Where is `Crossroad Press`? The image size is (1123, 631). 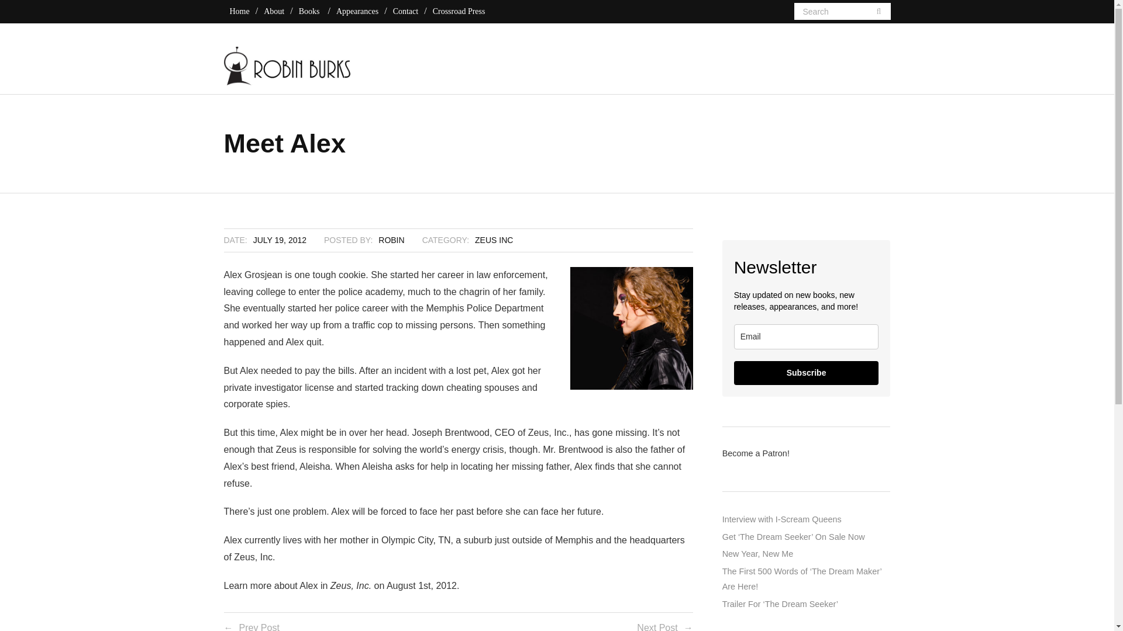
Crossroad Press is located at coordinates (459, 11).